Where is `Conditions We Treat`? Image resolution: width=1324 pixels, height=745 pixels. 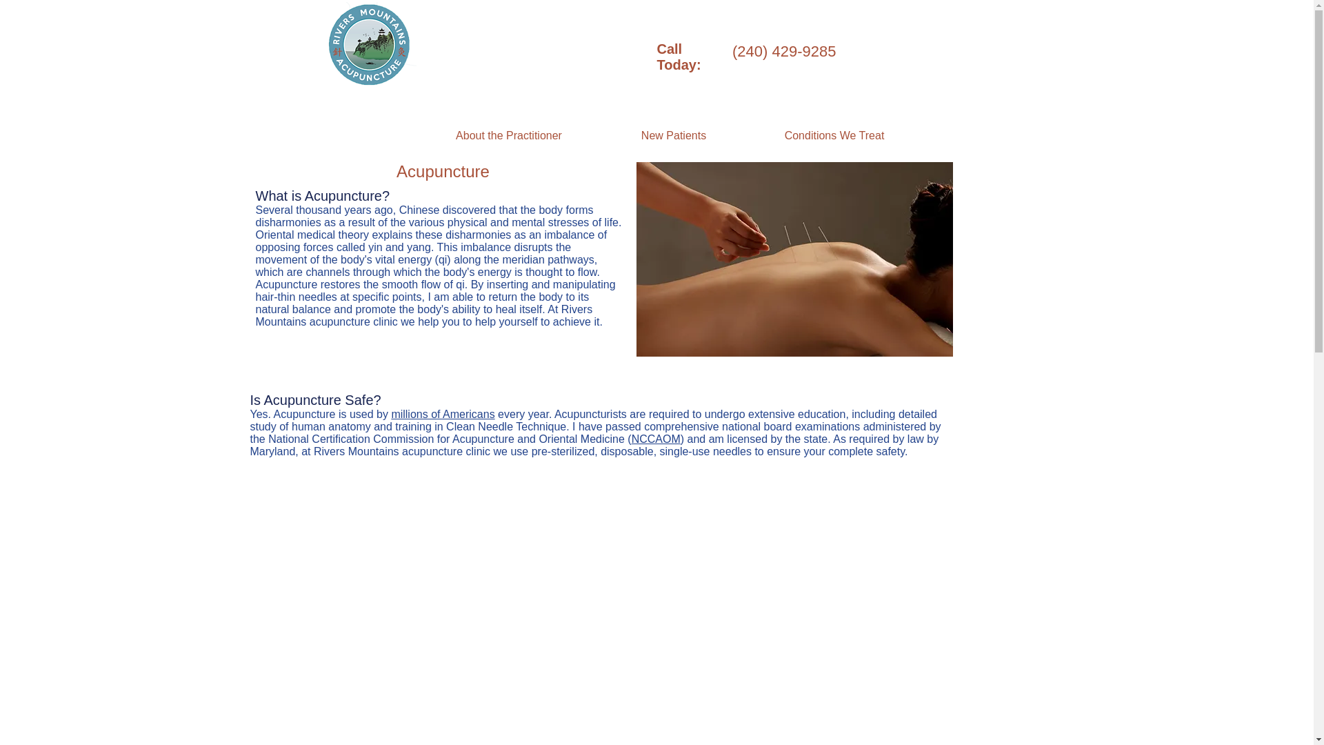
Conditions We Treat is located at coordinates (834, 135).